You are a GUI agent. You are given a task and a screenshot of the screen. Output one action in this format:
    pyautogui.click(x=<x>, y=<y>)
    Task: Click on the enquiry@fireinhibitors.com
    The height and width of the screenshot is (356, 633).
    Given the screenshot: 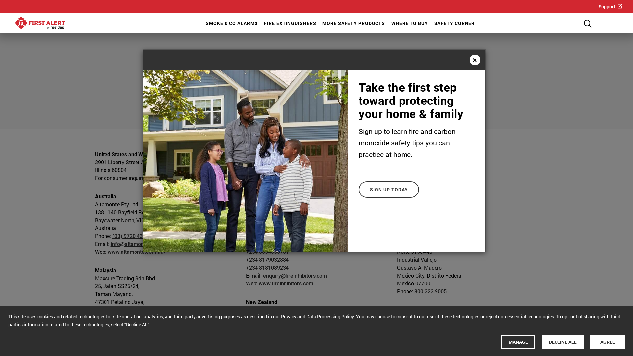 What is the action you would take?
    pyautogui.click(x=295, y=276)
    